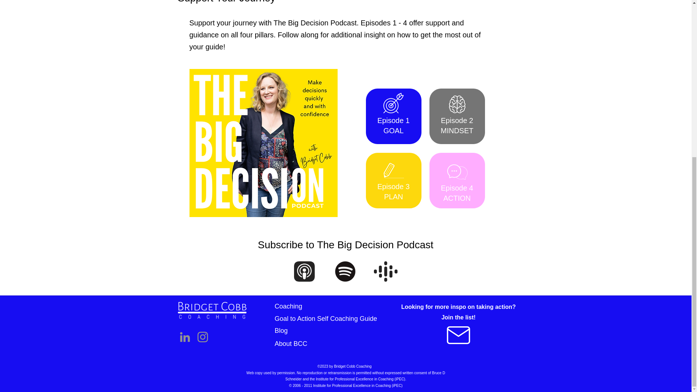 This screenshot has width=697, height=392. Describe the element at coordinates (291, 343) in the screenshot. I see `About BCC` at that location.